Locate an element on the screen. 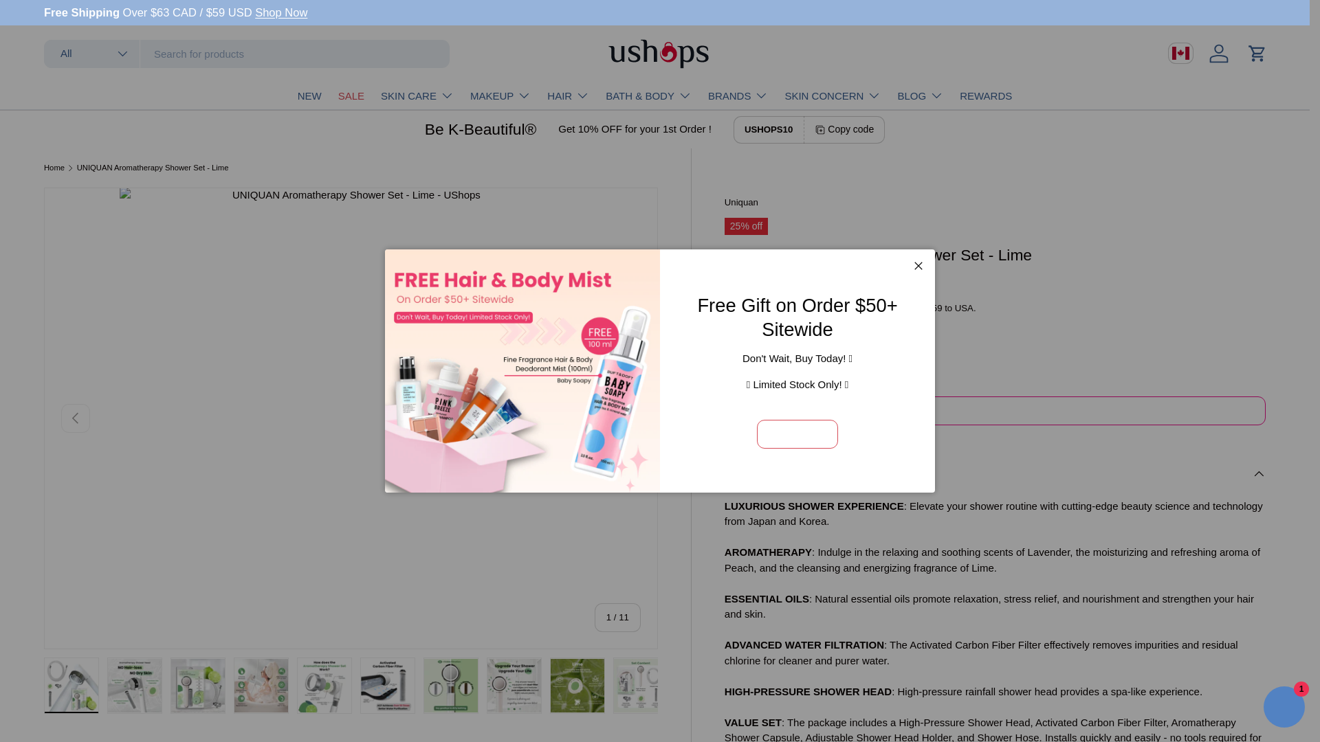 This screenshot has height=742, width=1320. Skip to content is located at coordinates (62, 19).